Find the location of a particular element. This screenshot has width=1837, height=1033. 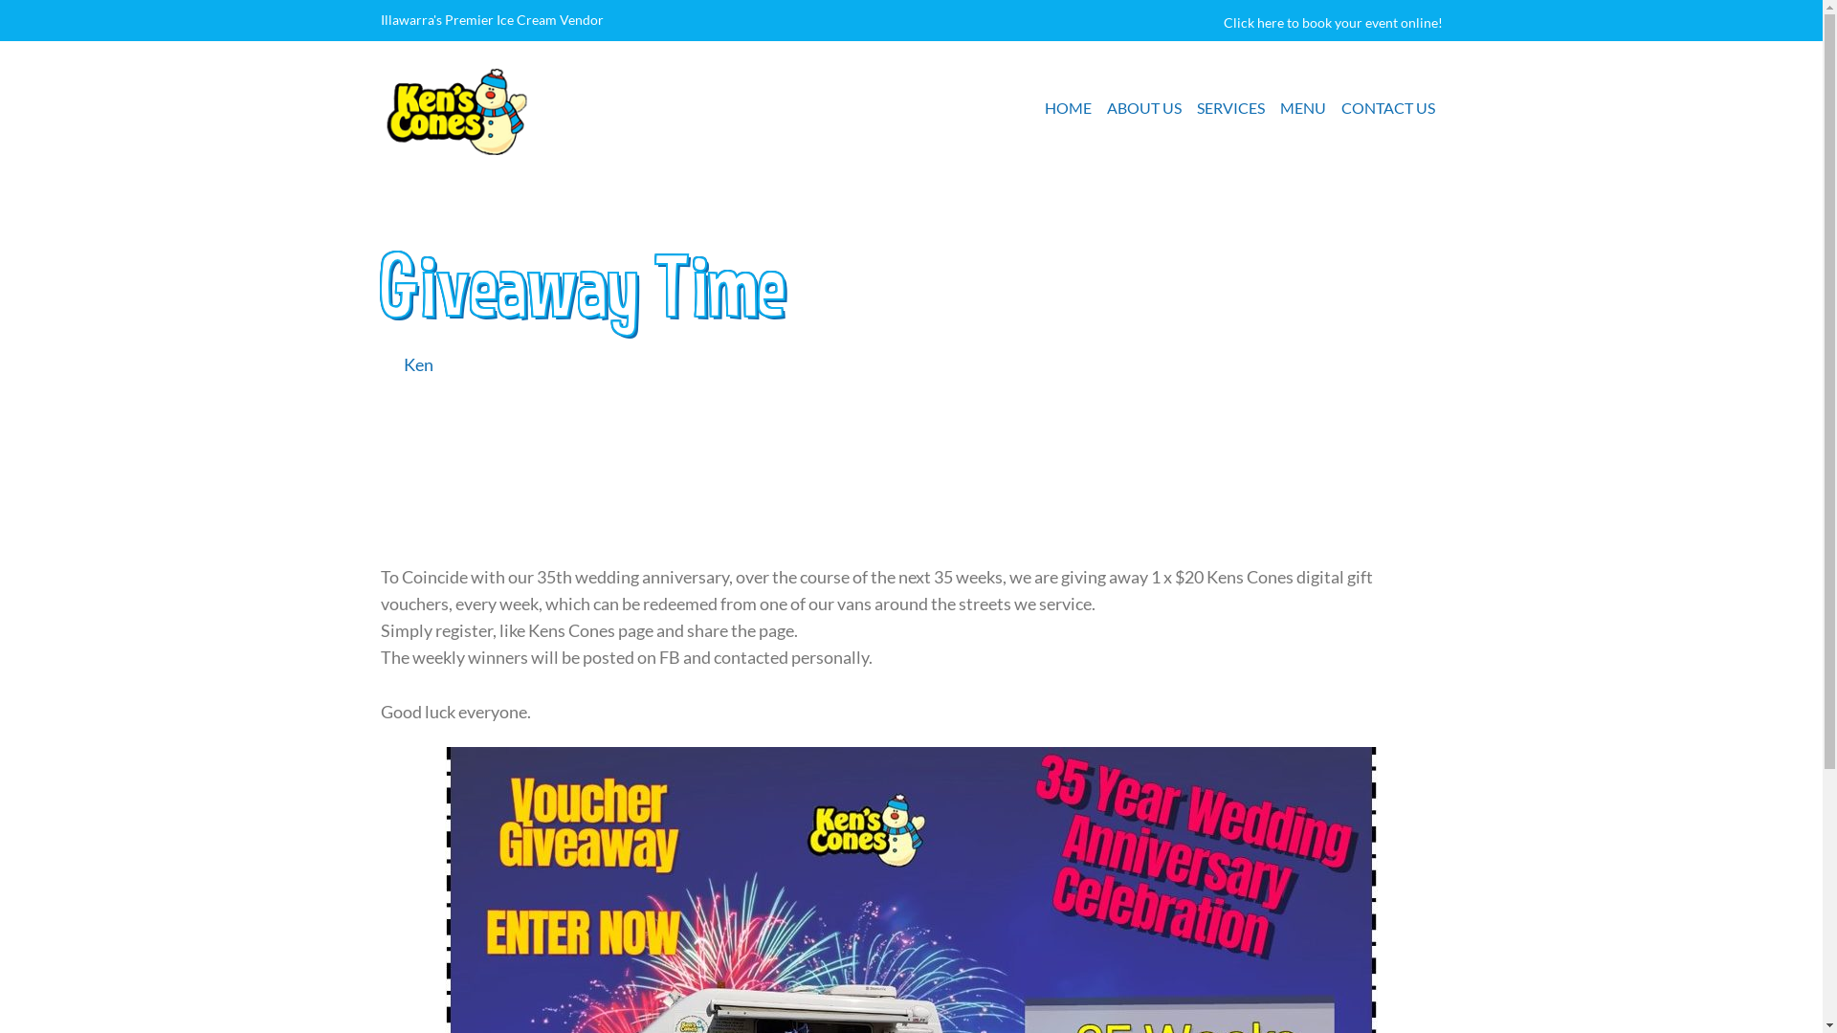

ABOUT US is located at coordinates (1143, 108).